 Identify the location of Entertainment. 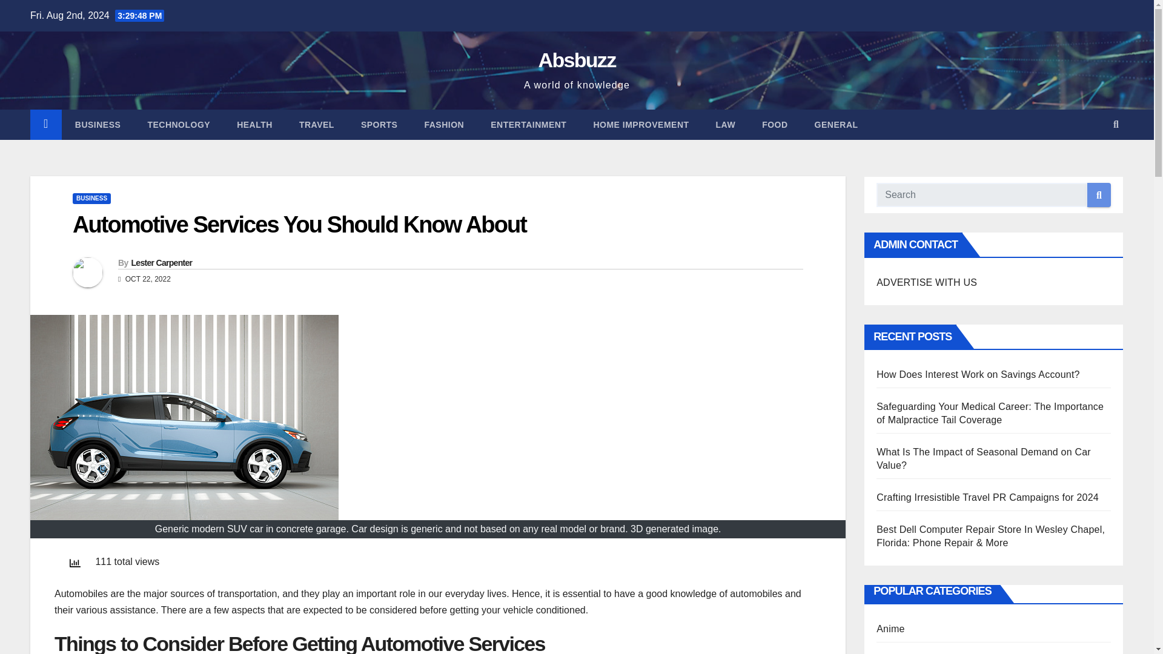
(528, 125).